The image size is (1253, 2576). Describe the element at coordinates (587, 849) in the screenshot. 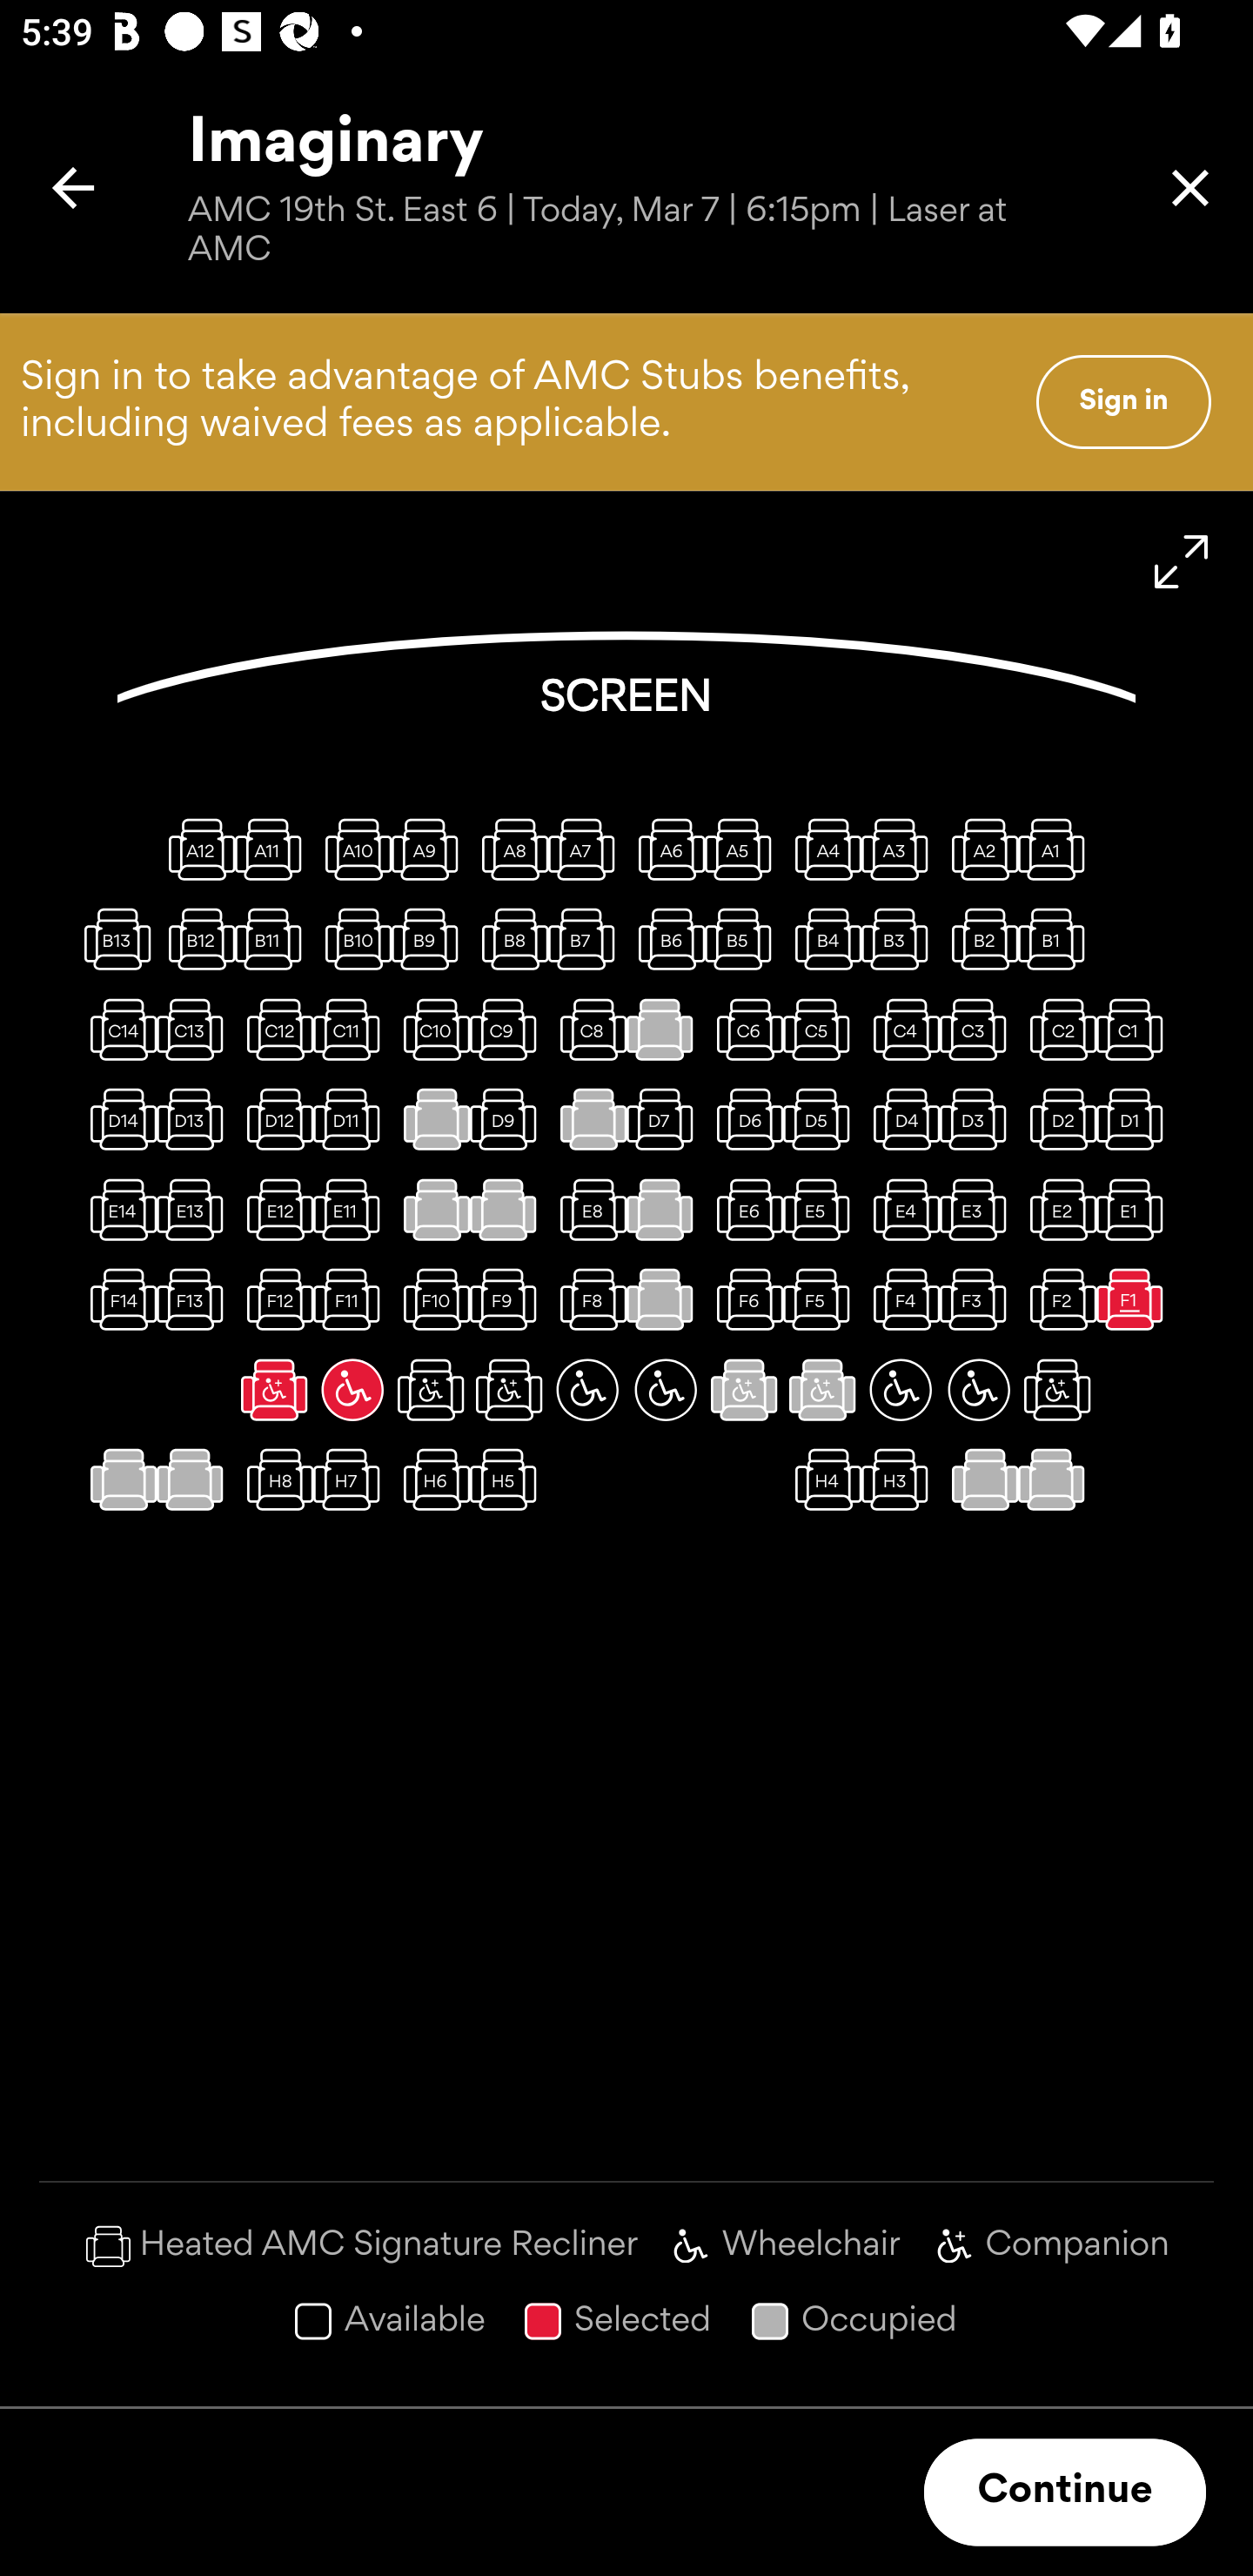

I see `A7, Regular seat, available` at that location.